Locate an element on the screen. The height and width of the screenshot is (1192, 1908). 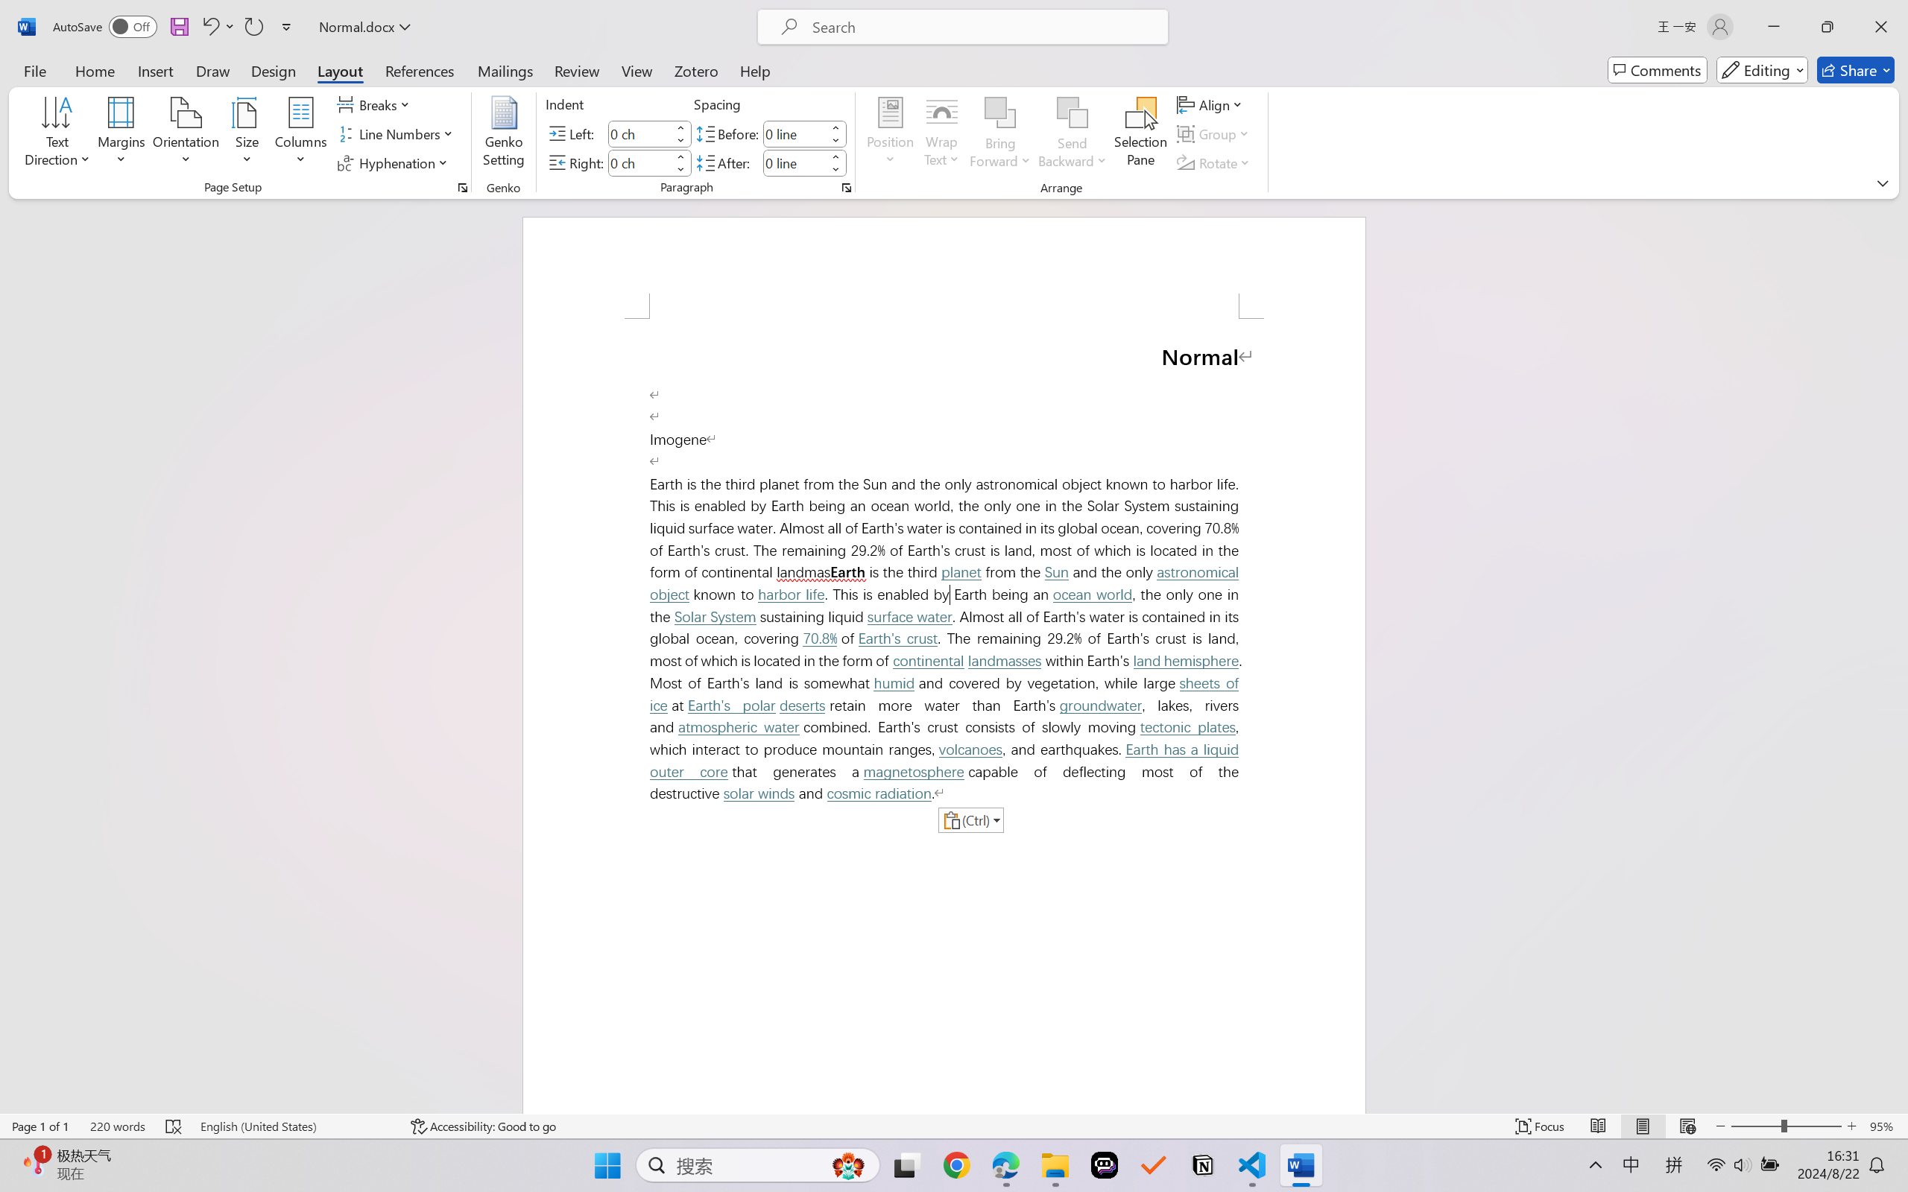
Group is located at coordinates (1215, 134).